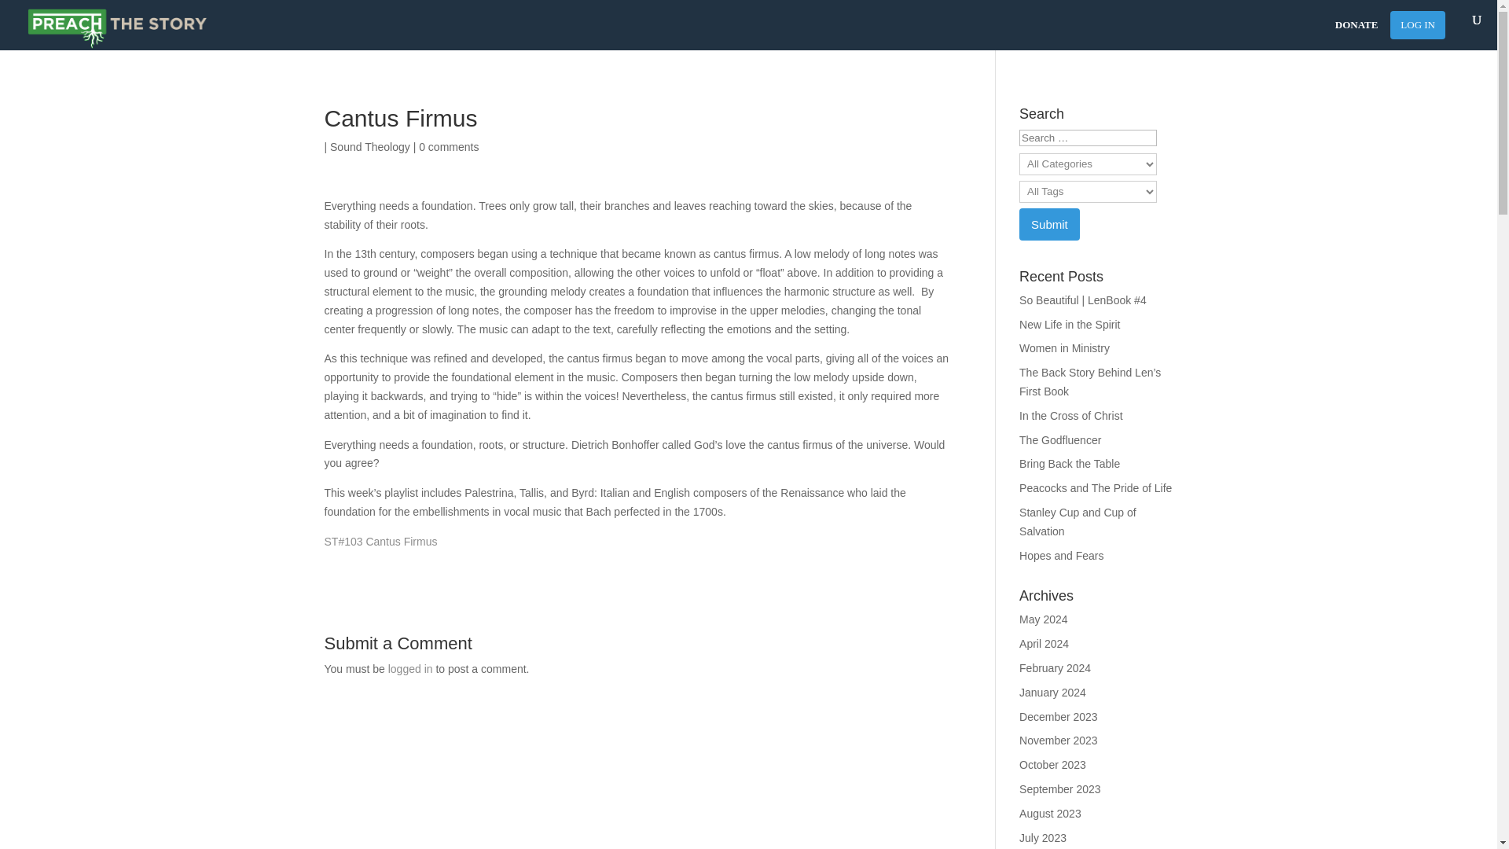 The image size is (1509, 849). Describe the element at coordinates (1059, 717) in the screenshot. I see `December 2023` at that location.